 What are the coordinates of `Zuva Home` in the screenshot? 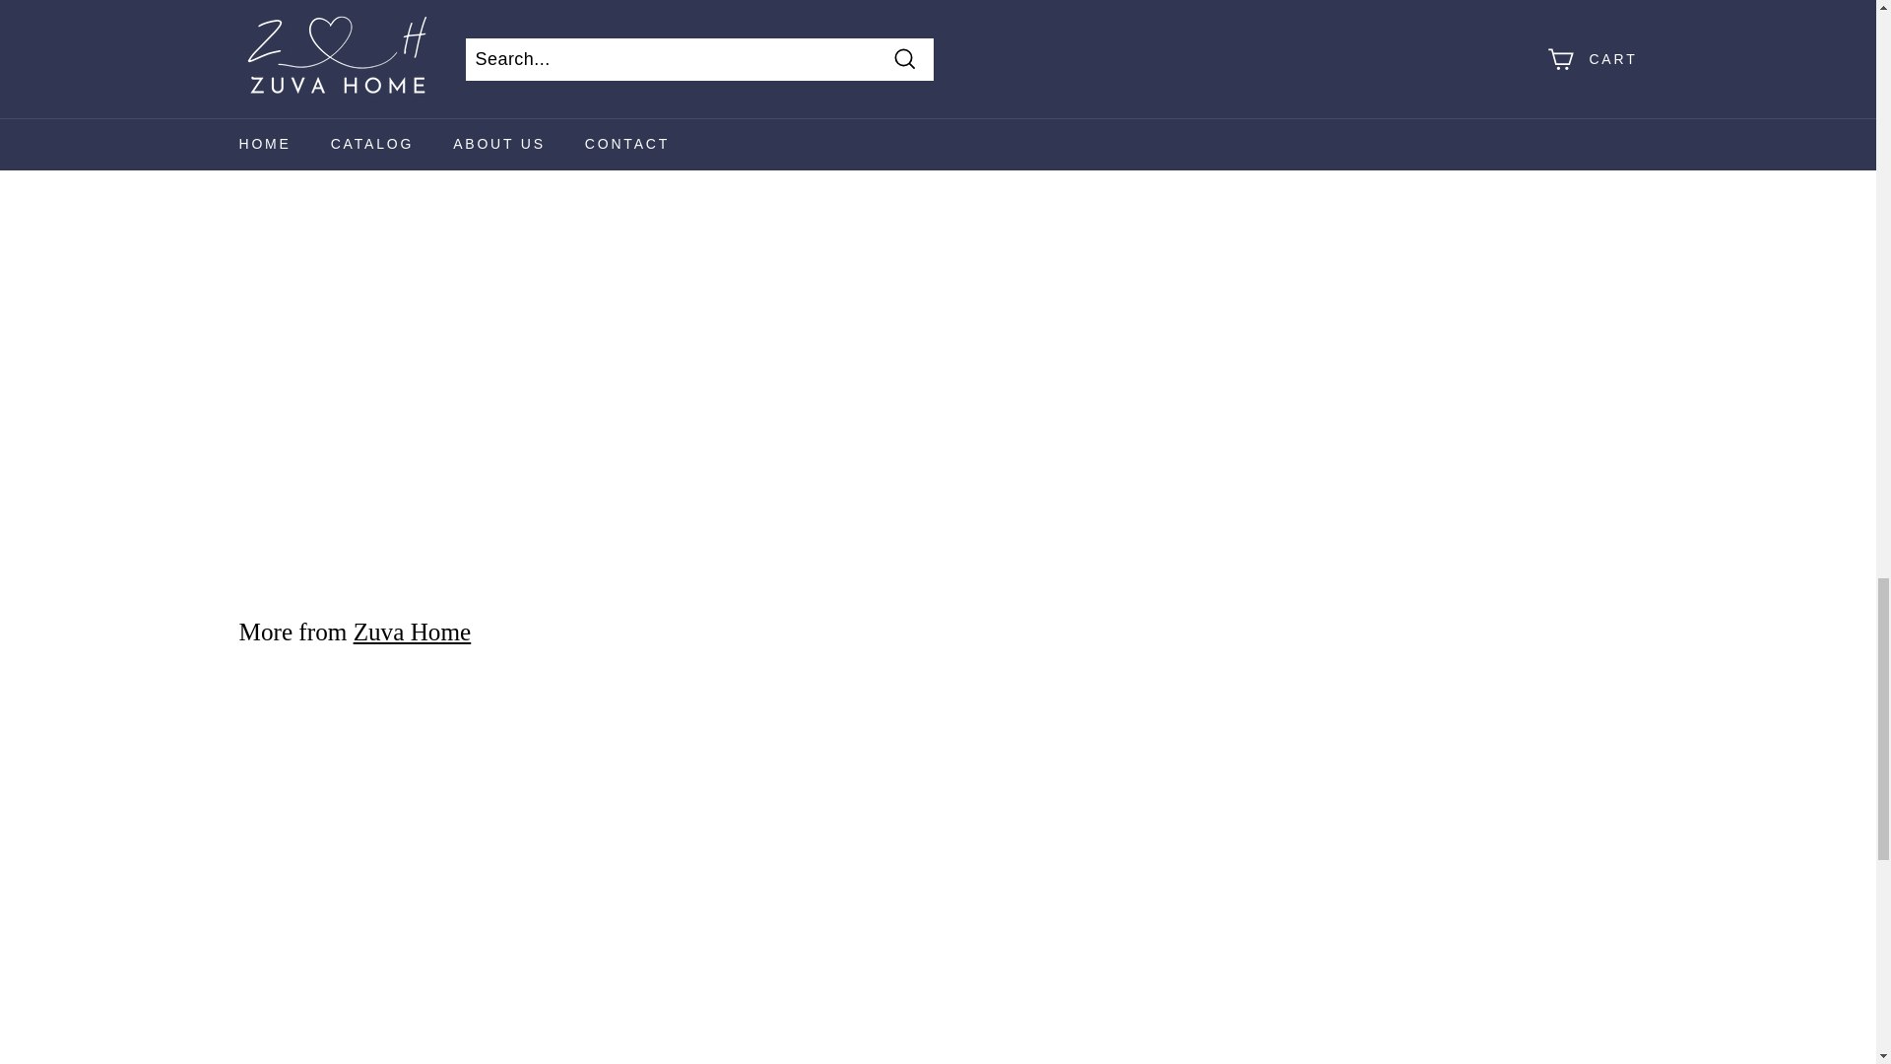 It's located at (412, 631).